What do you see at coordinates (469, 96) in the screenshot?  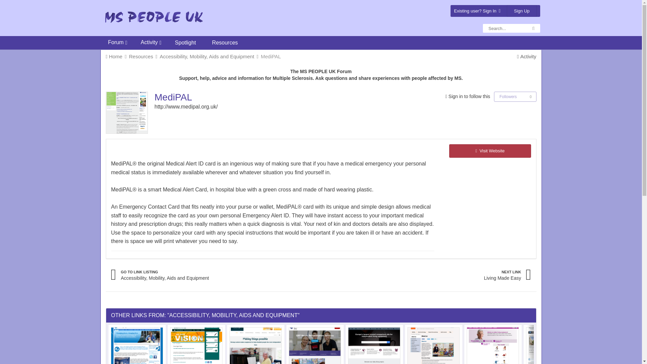 I see `Go to the sign in page` at bounding box center [469, 96].